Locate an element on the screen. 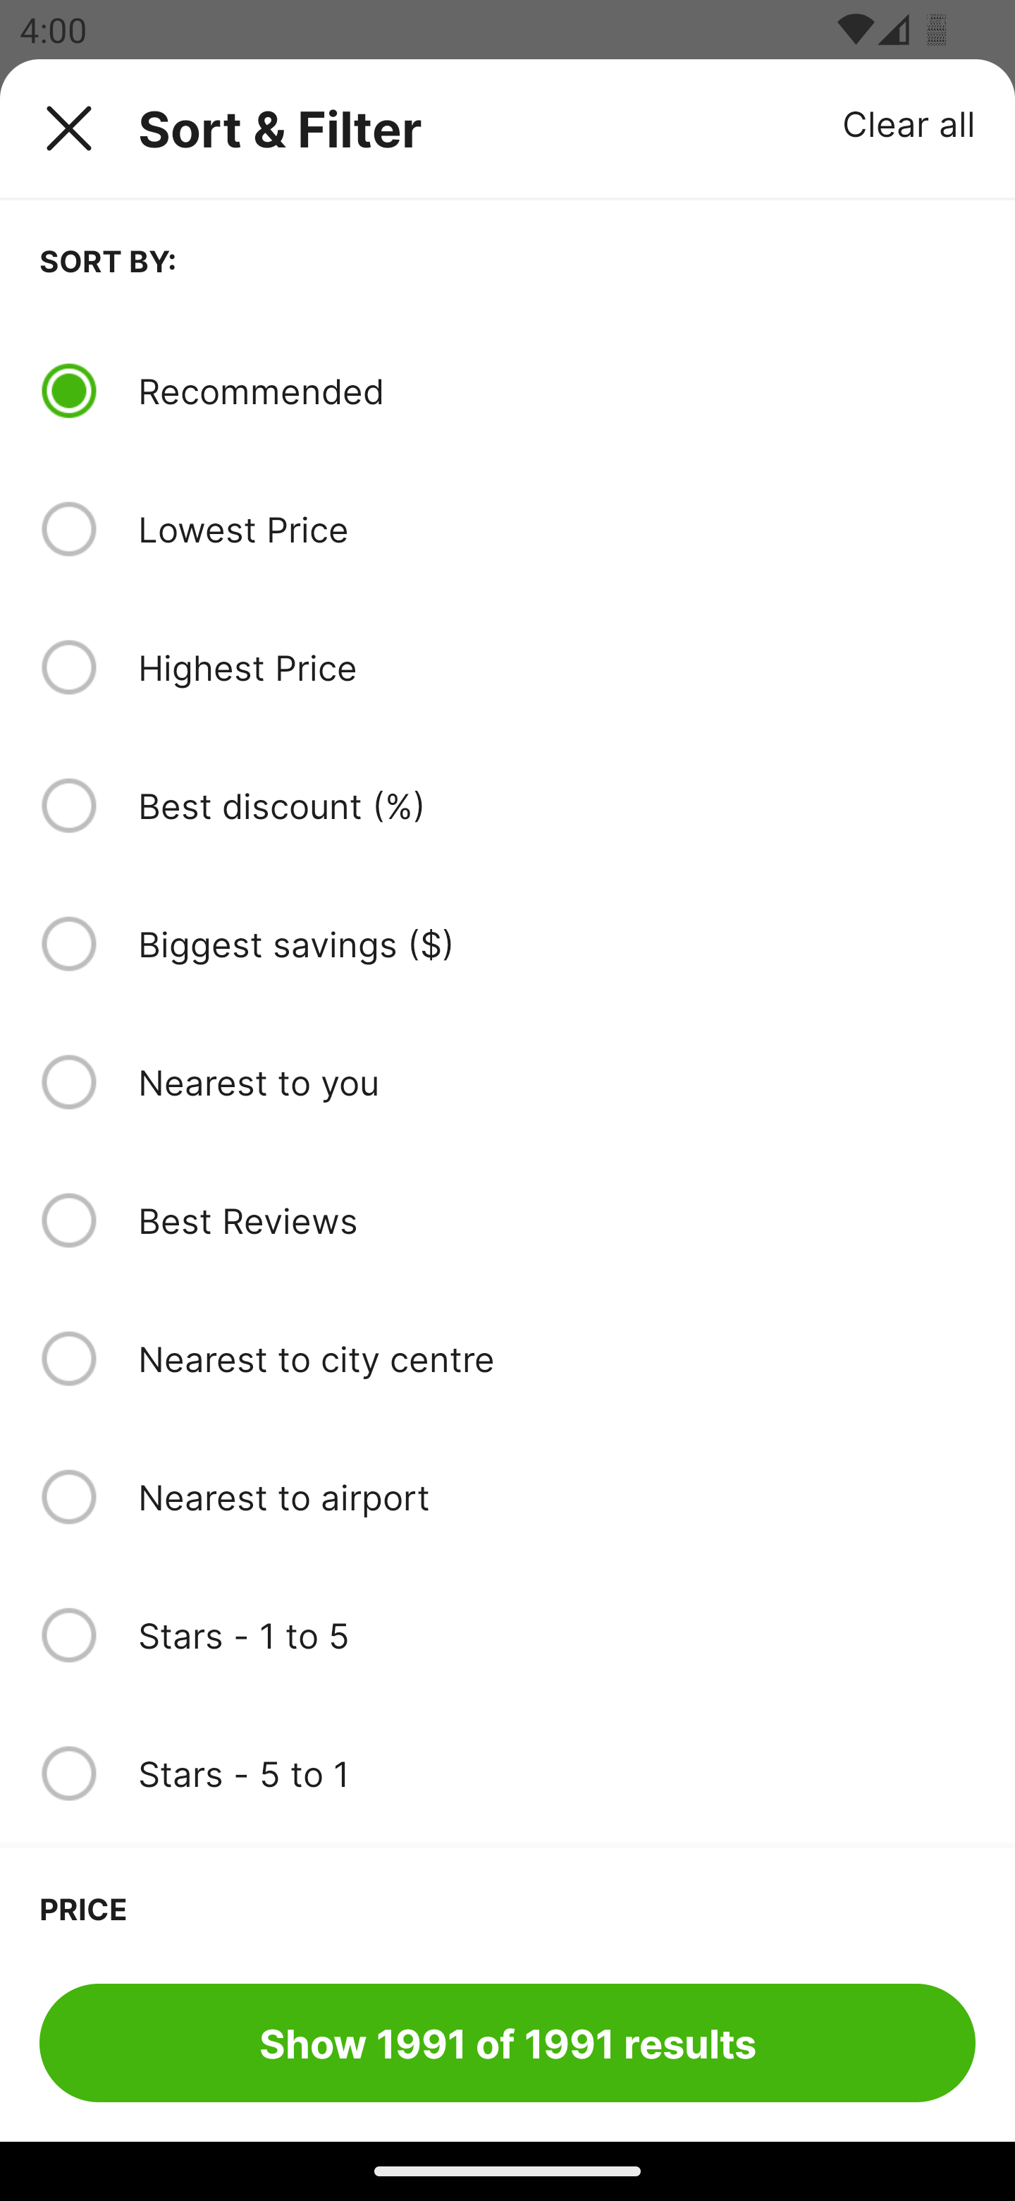 Image resolution: width=1015 pixels, height=2201 pixels. Nearest to city centre is located at coordinates (556, 1359).